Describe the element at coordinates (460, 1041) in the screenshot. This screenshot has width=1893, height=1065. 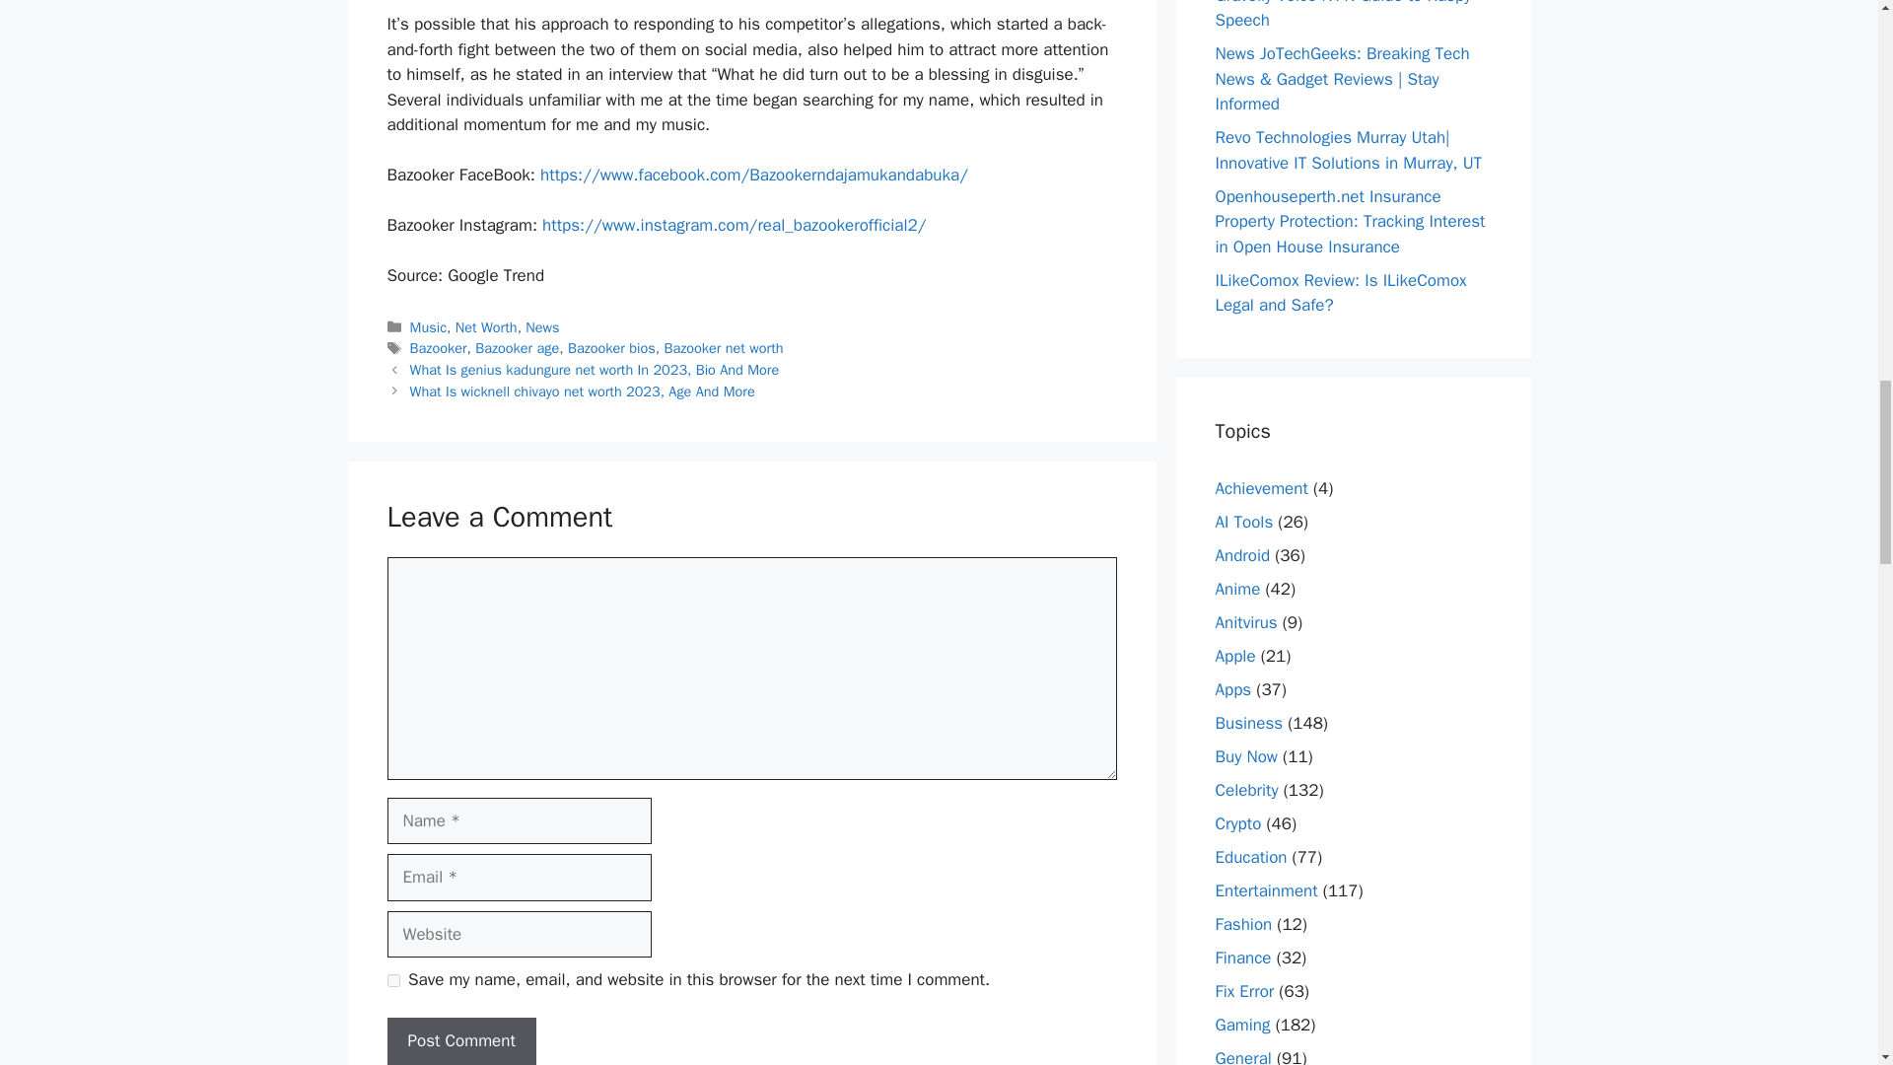
I see `Post Comment` at that location.